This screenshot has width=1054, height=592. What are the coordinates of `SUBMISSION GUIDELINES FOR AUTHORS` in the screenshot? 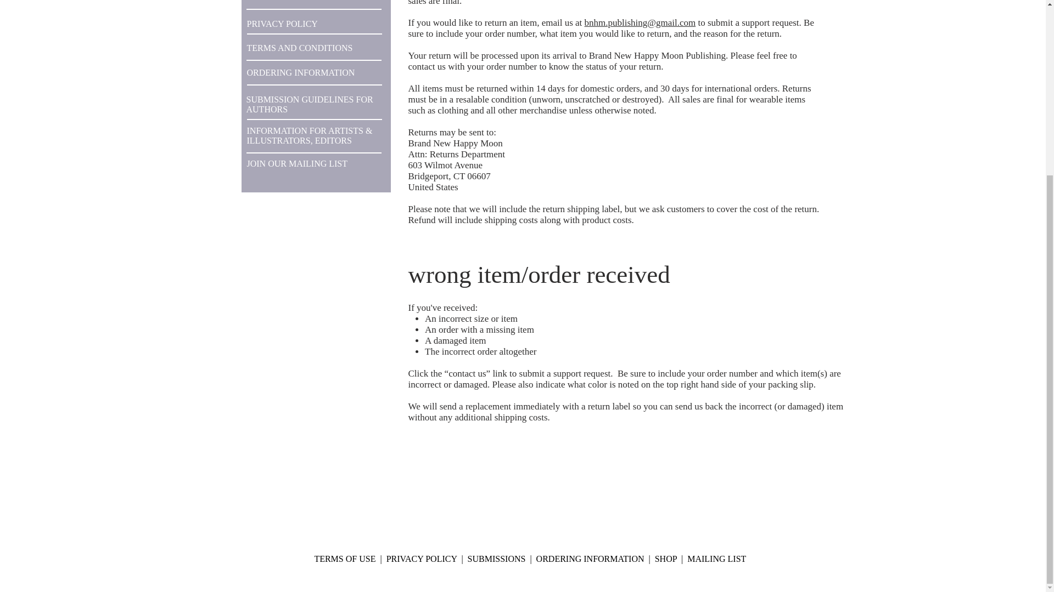 It's located at (309, 104).